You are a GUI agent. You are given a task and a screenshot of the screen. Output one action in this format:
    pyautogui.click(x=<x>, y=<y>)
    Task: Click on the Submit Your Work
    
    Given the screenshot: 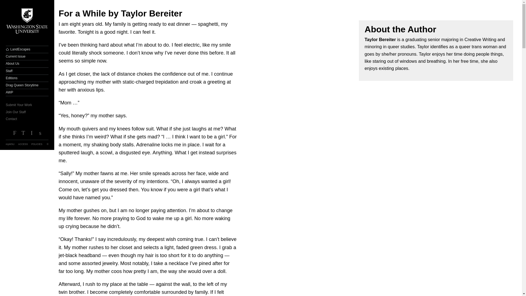 What is the action you would take?
    pyautogui.click(x=27, y=105)
    